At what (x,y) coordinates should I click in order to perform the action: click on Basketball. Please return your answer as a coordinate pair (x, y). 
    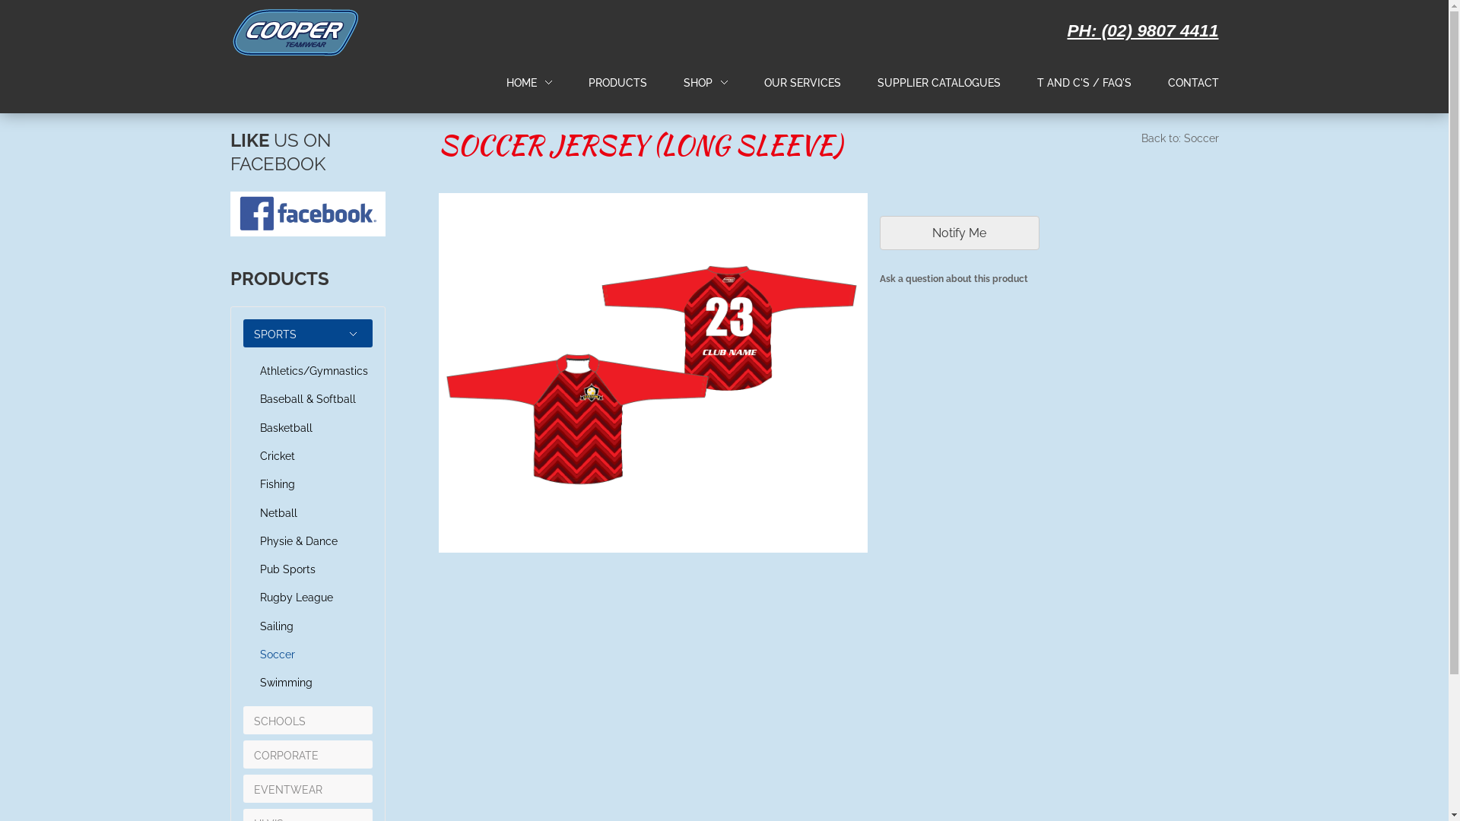
    Looking at the image, I should click on (308, 429).